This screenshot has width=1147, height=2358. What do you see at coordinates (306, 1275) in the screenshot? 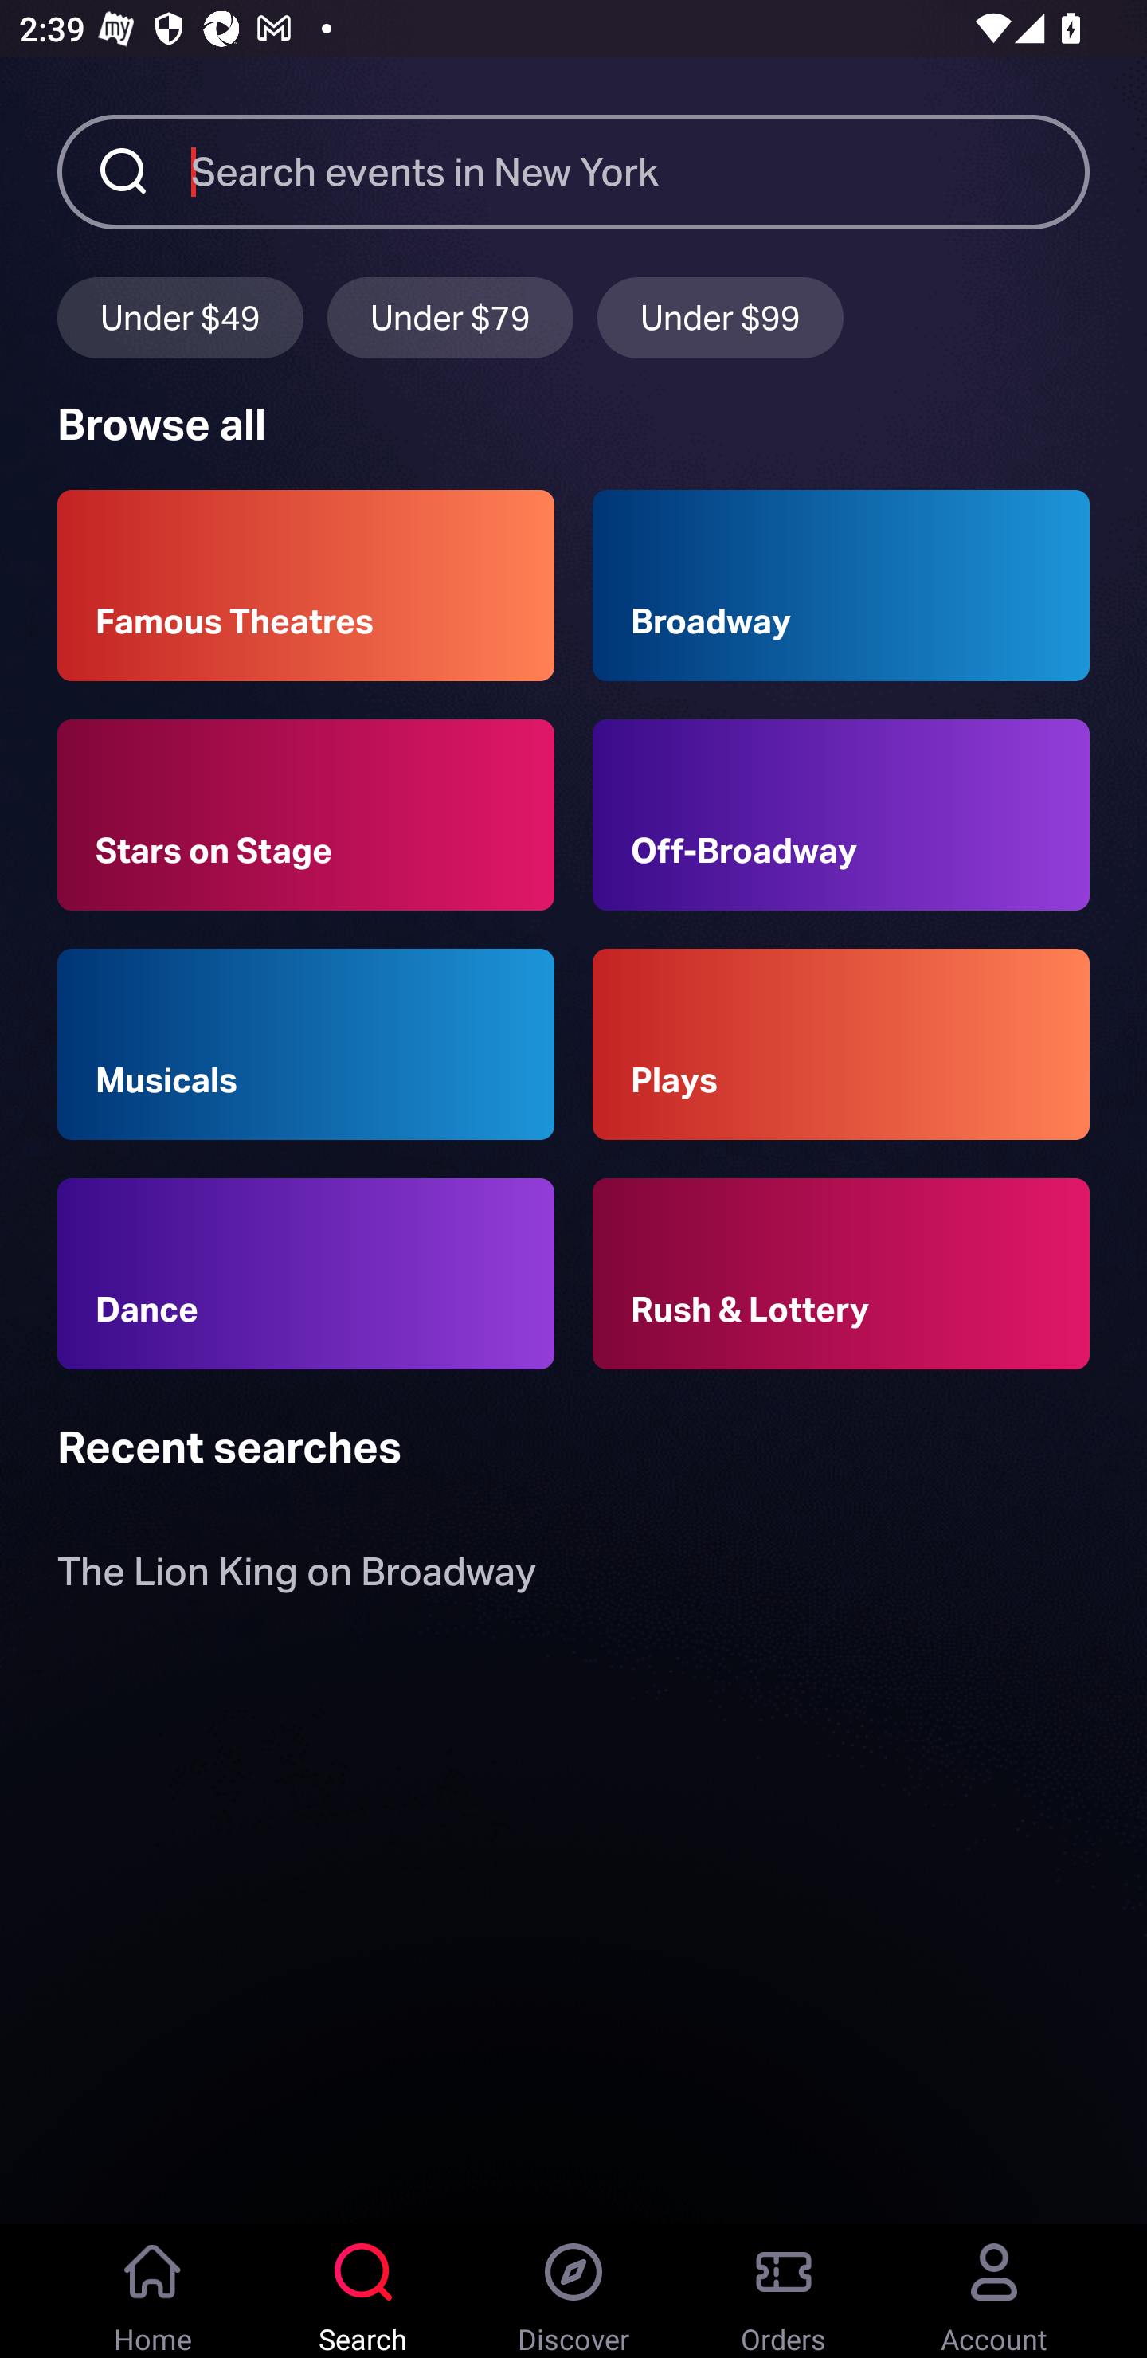
I see `Dance` at bounding box center [306, 1275].